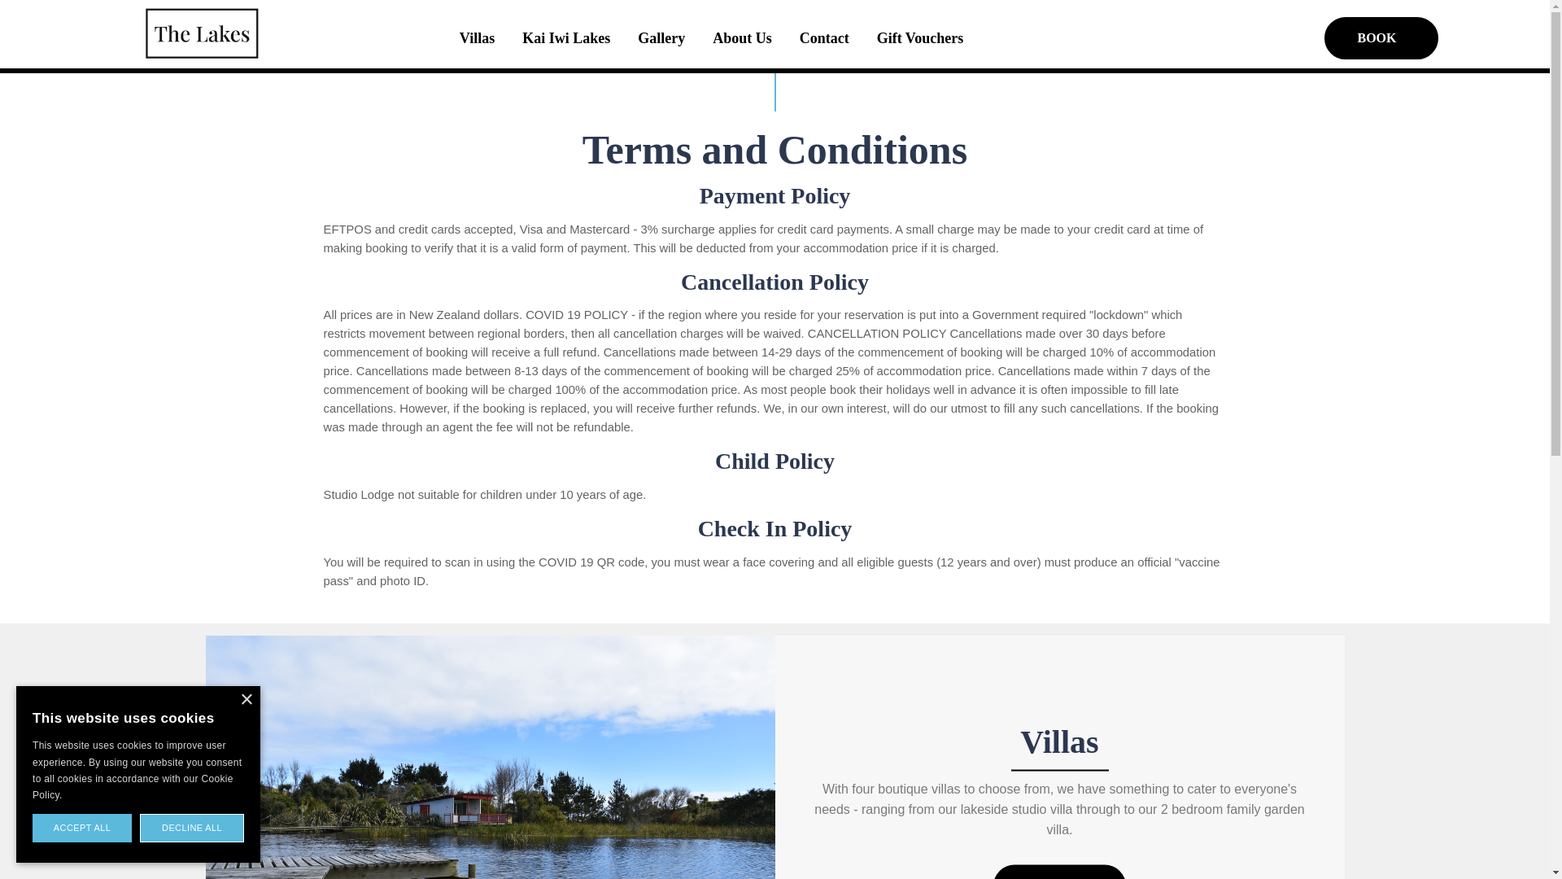 This screenshot has height=879, width=1562. I want to click on BOOK, so click(1381, 37).